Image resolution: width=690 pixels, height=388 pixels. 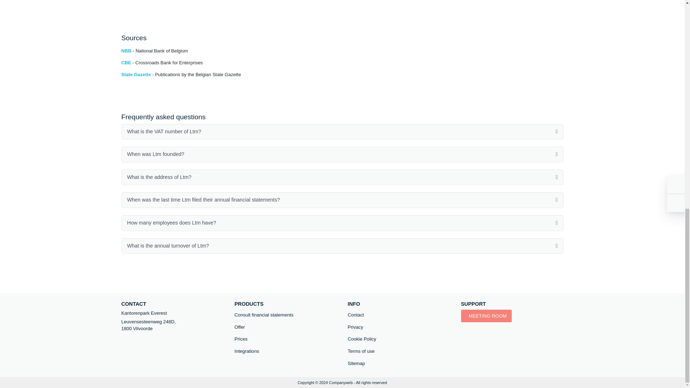 I want to click on State Gazette - Publications by the Belgian State Gazette, so click(x=181, y=74).